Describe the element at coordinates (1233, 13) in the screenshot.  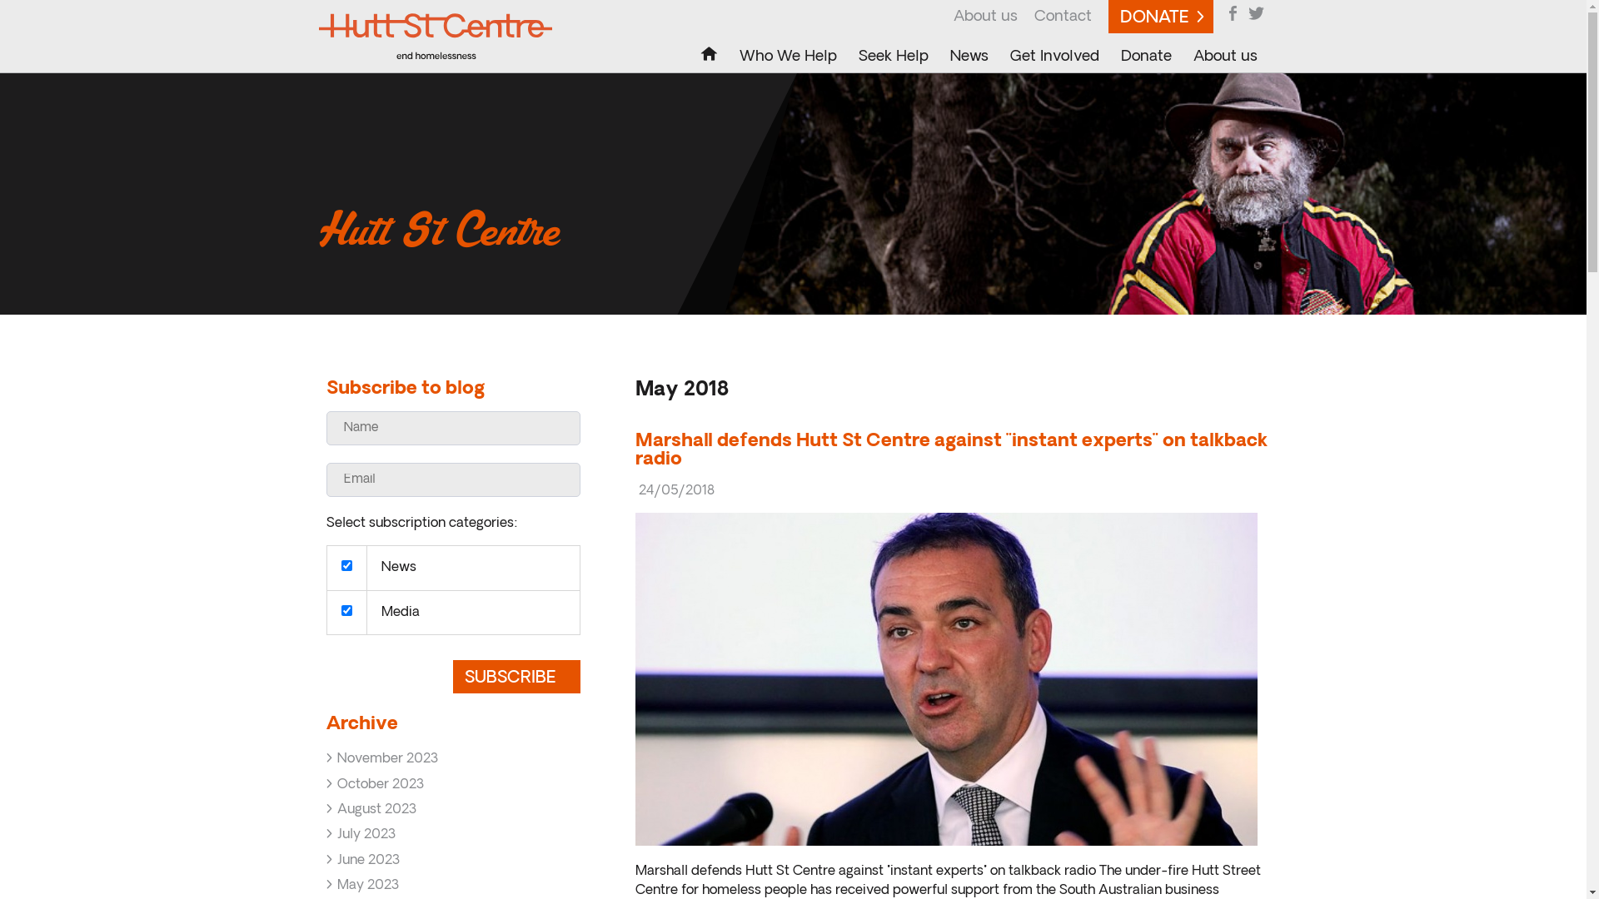
I see `Facebook` at that location.